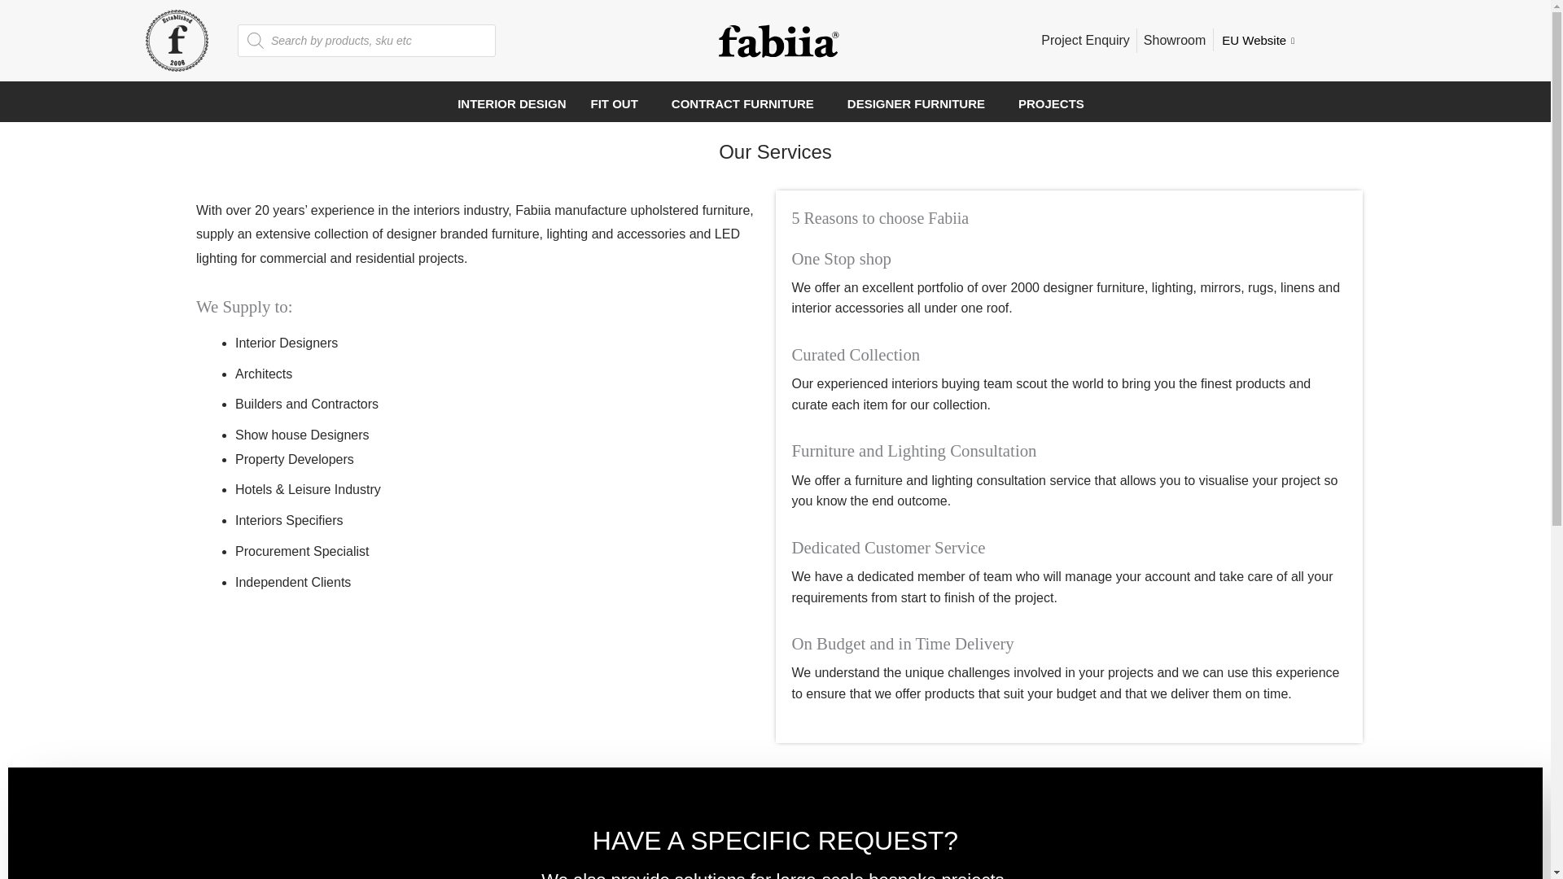  What do you see at coordinates (176, 41) in the screenshot?
I see `stamp - fabiia` at bounding box center [176, 41].